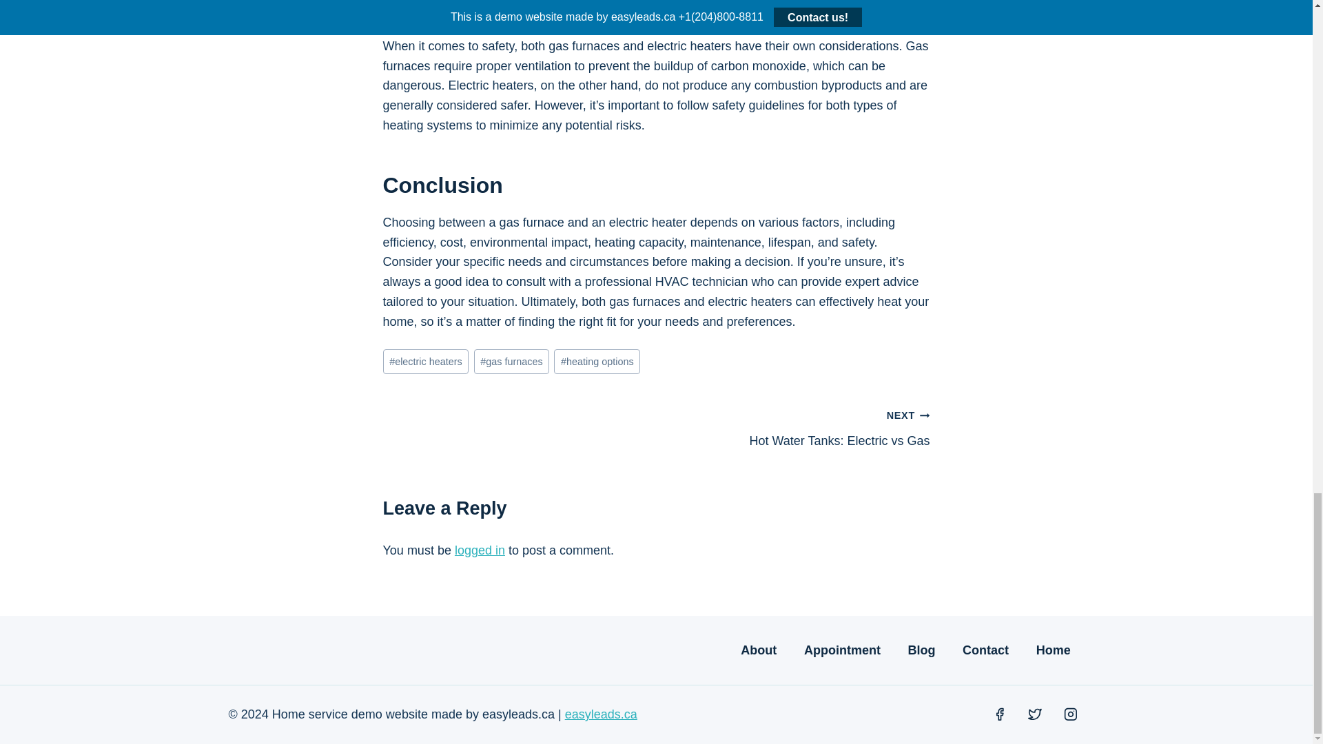  Describe the element at coordinates (922, 650) in the screenshot. I see `gas furnaces` at that location.